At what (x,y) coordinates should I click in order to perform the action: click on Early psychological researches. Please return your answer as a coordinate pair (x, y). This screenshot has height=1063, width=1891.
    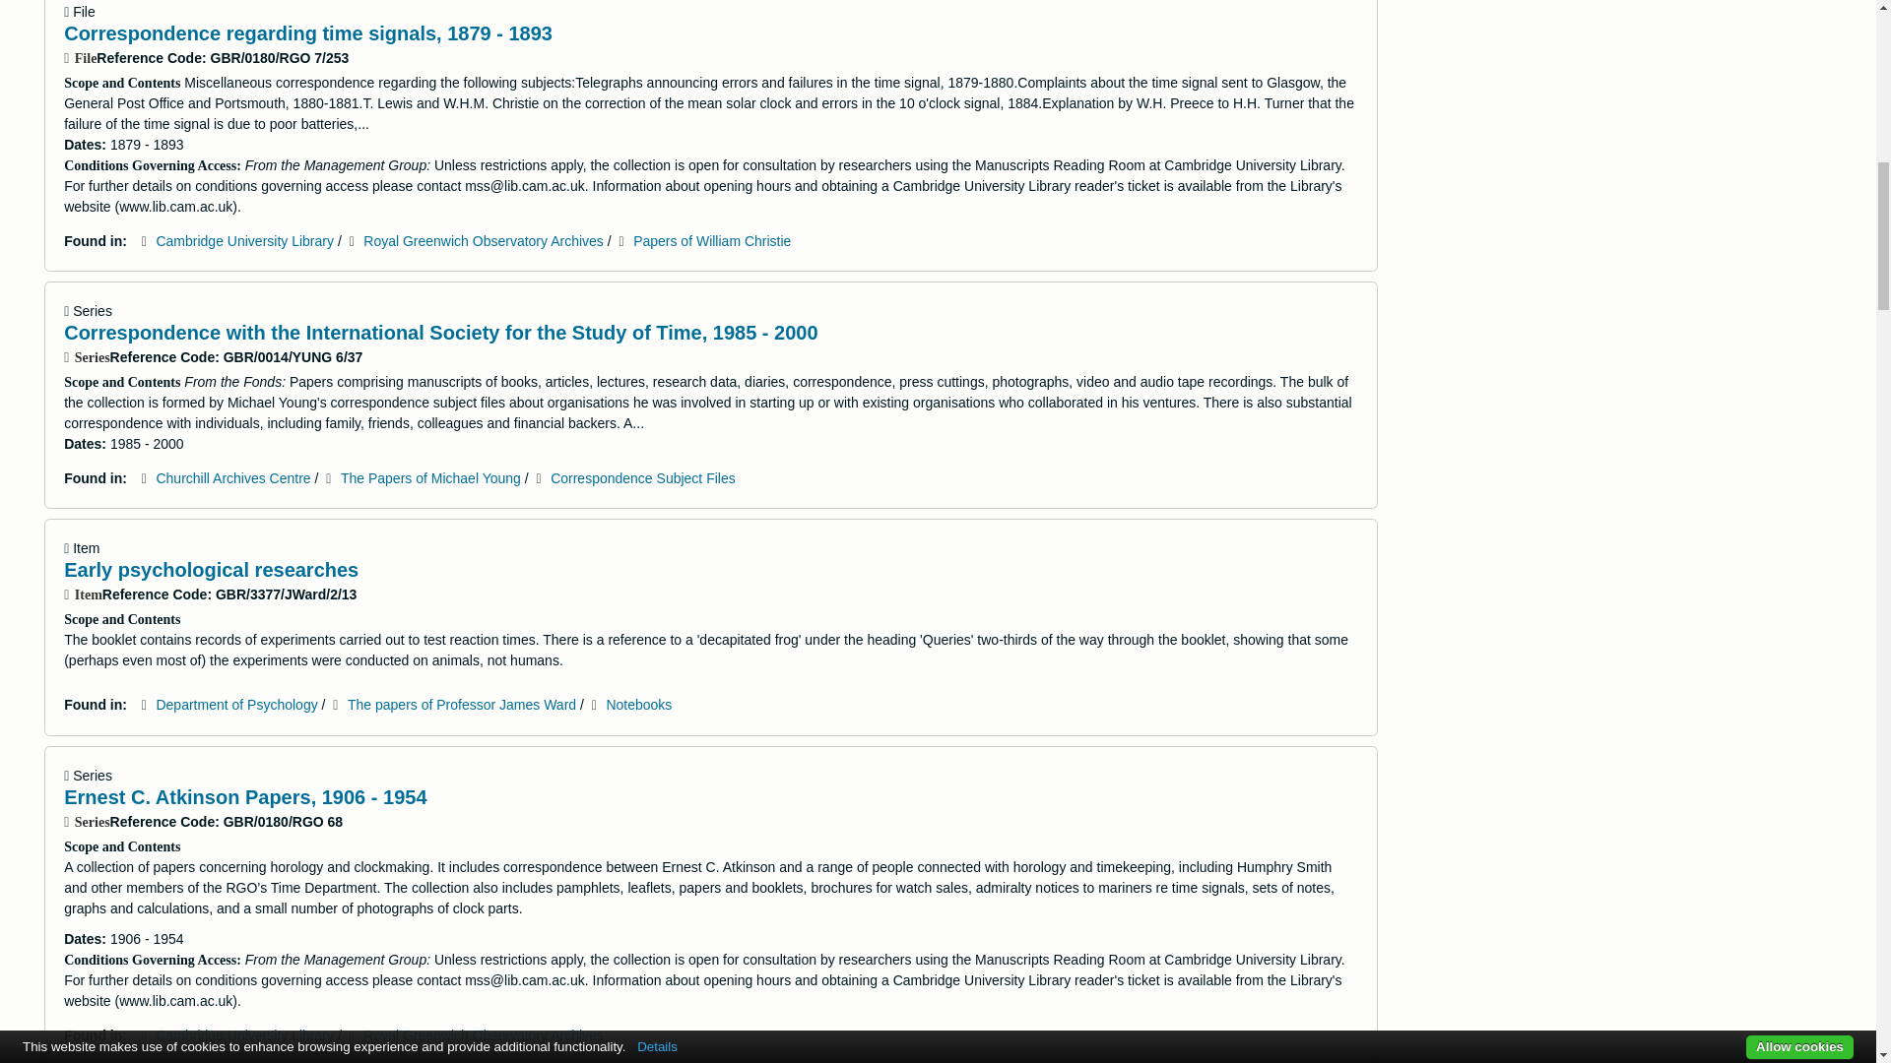
    Looking at the image, I should click on (211, 569).